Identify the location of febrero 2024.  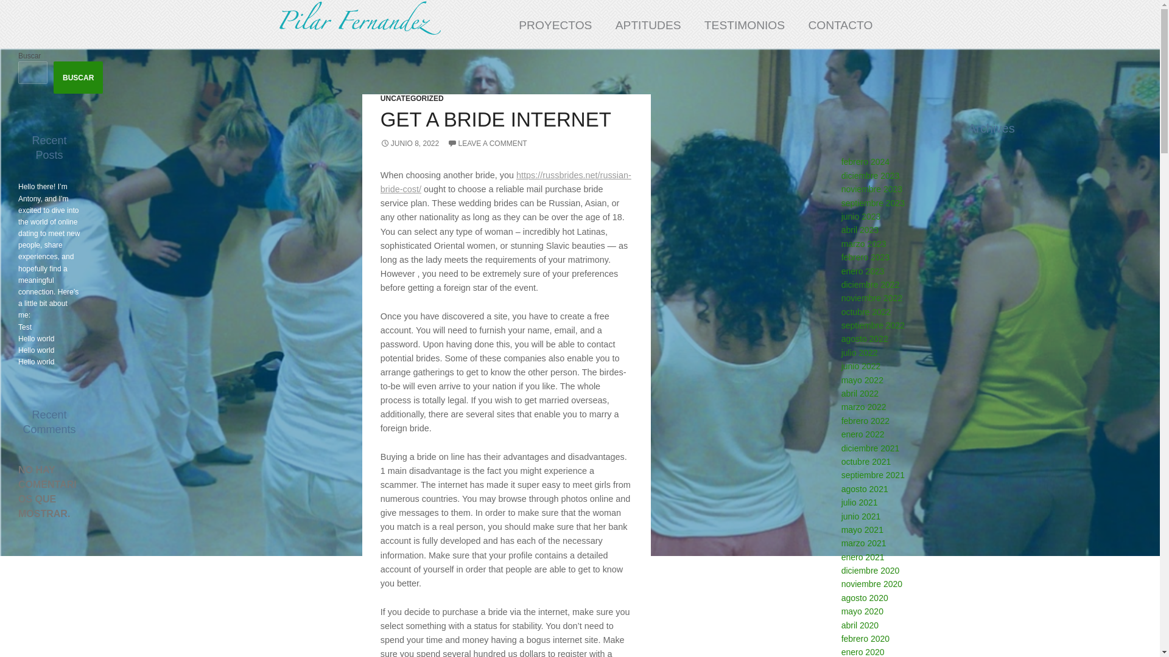
(866, 162).